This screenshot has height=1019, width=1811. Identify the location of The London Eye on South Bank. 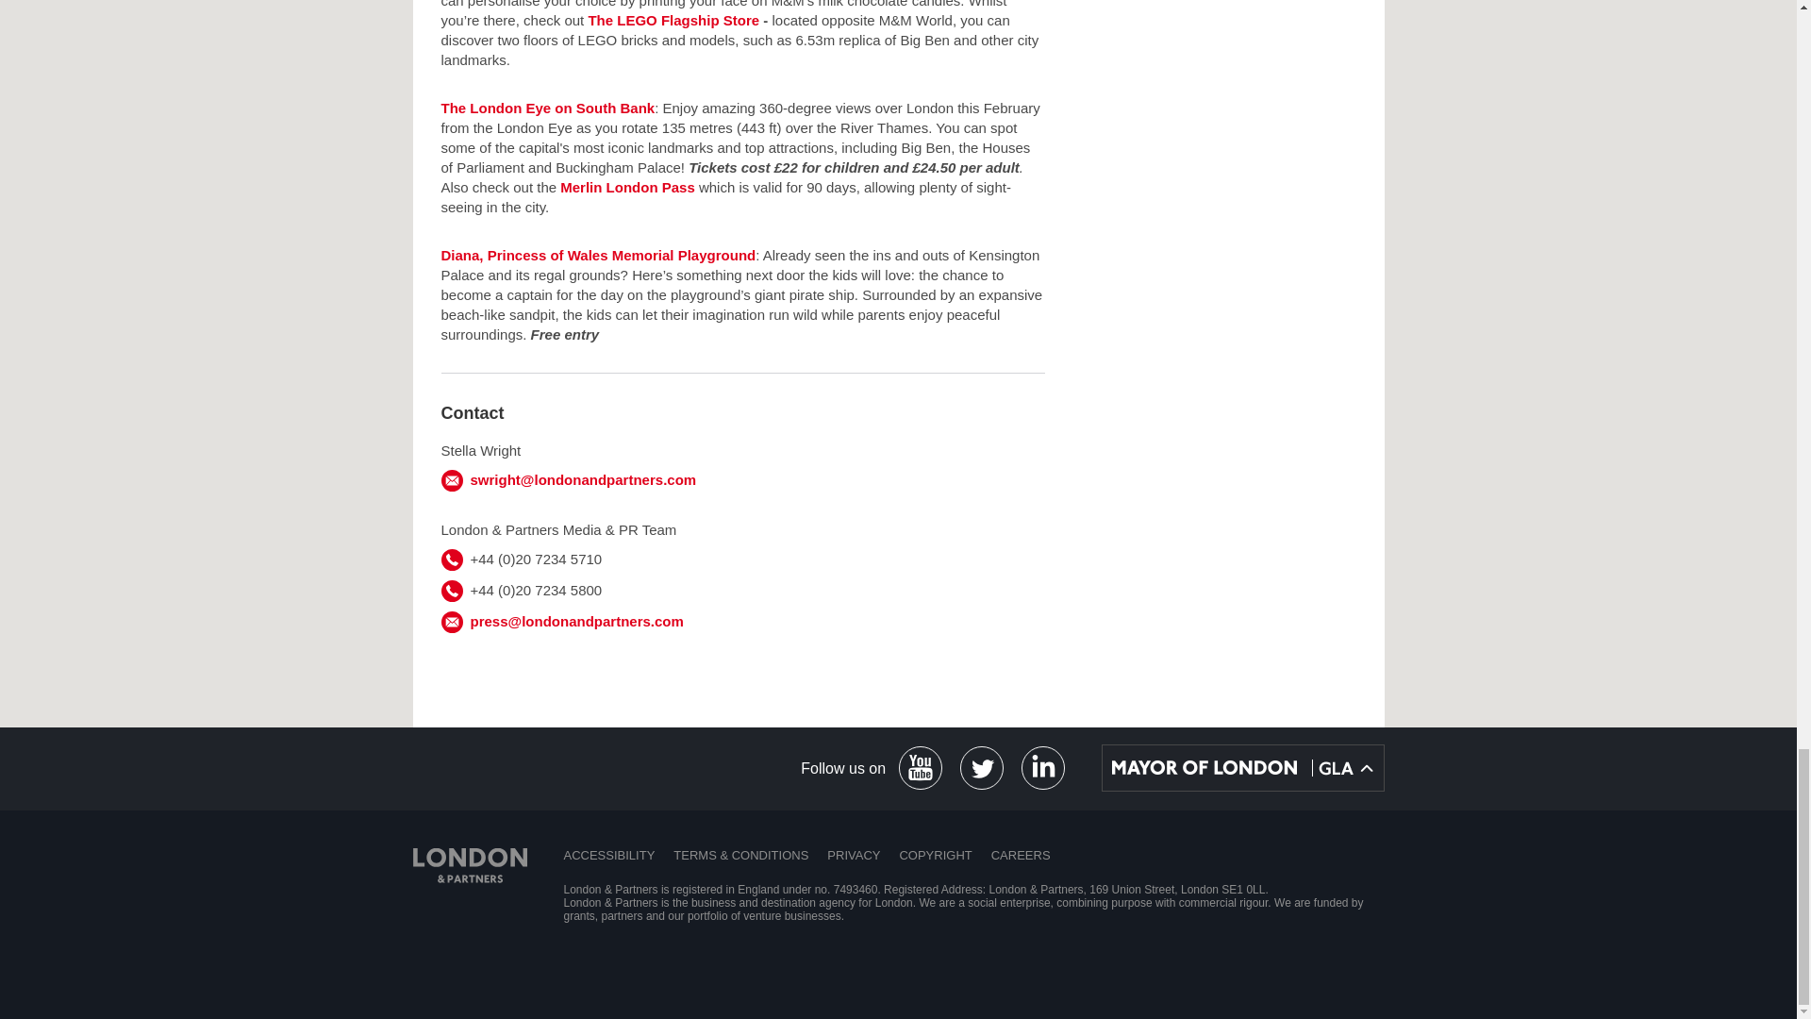
(549, 108).